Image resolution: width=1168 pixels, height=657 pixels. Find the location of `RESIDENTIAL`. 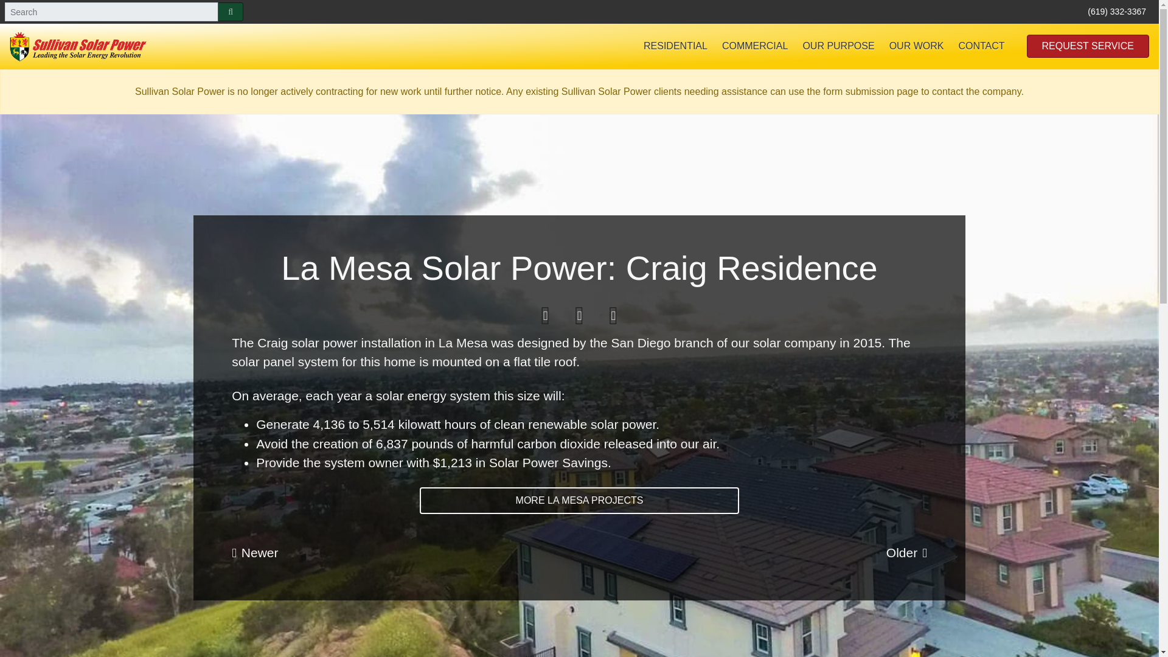

RESIDENTIAL is located at coordinates (675, 46).